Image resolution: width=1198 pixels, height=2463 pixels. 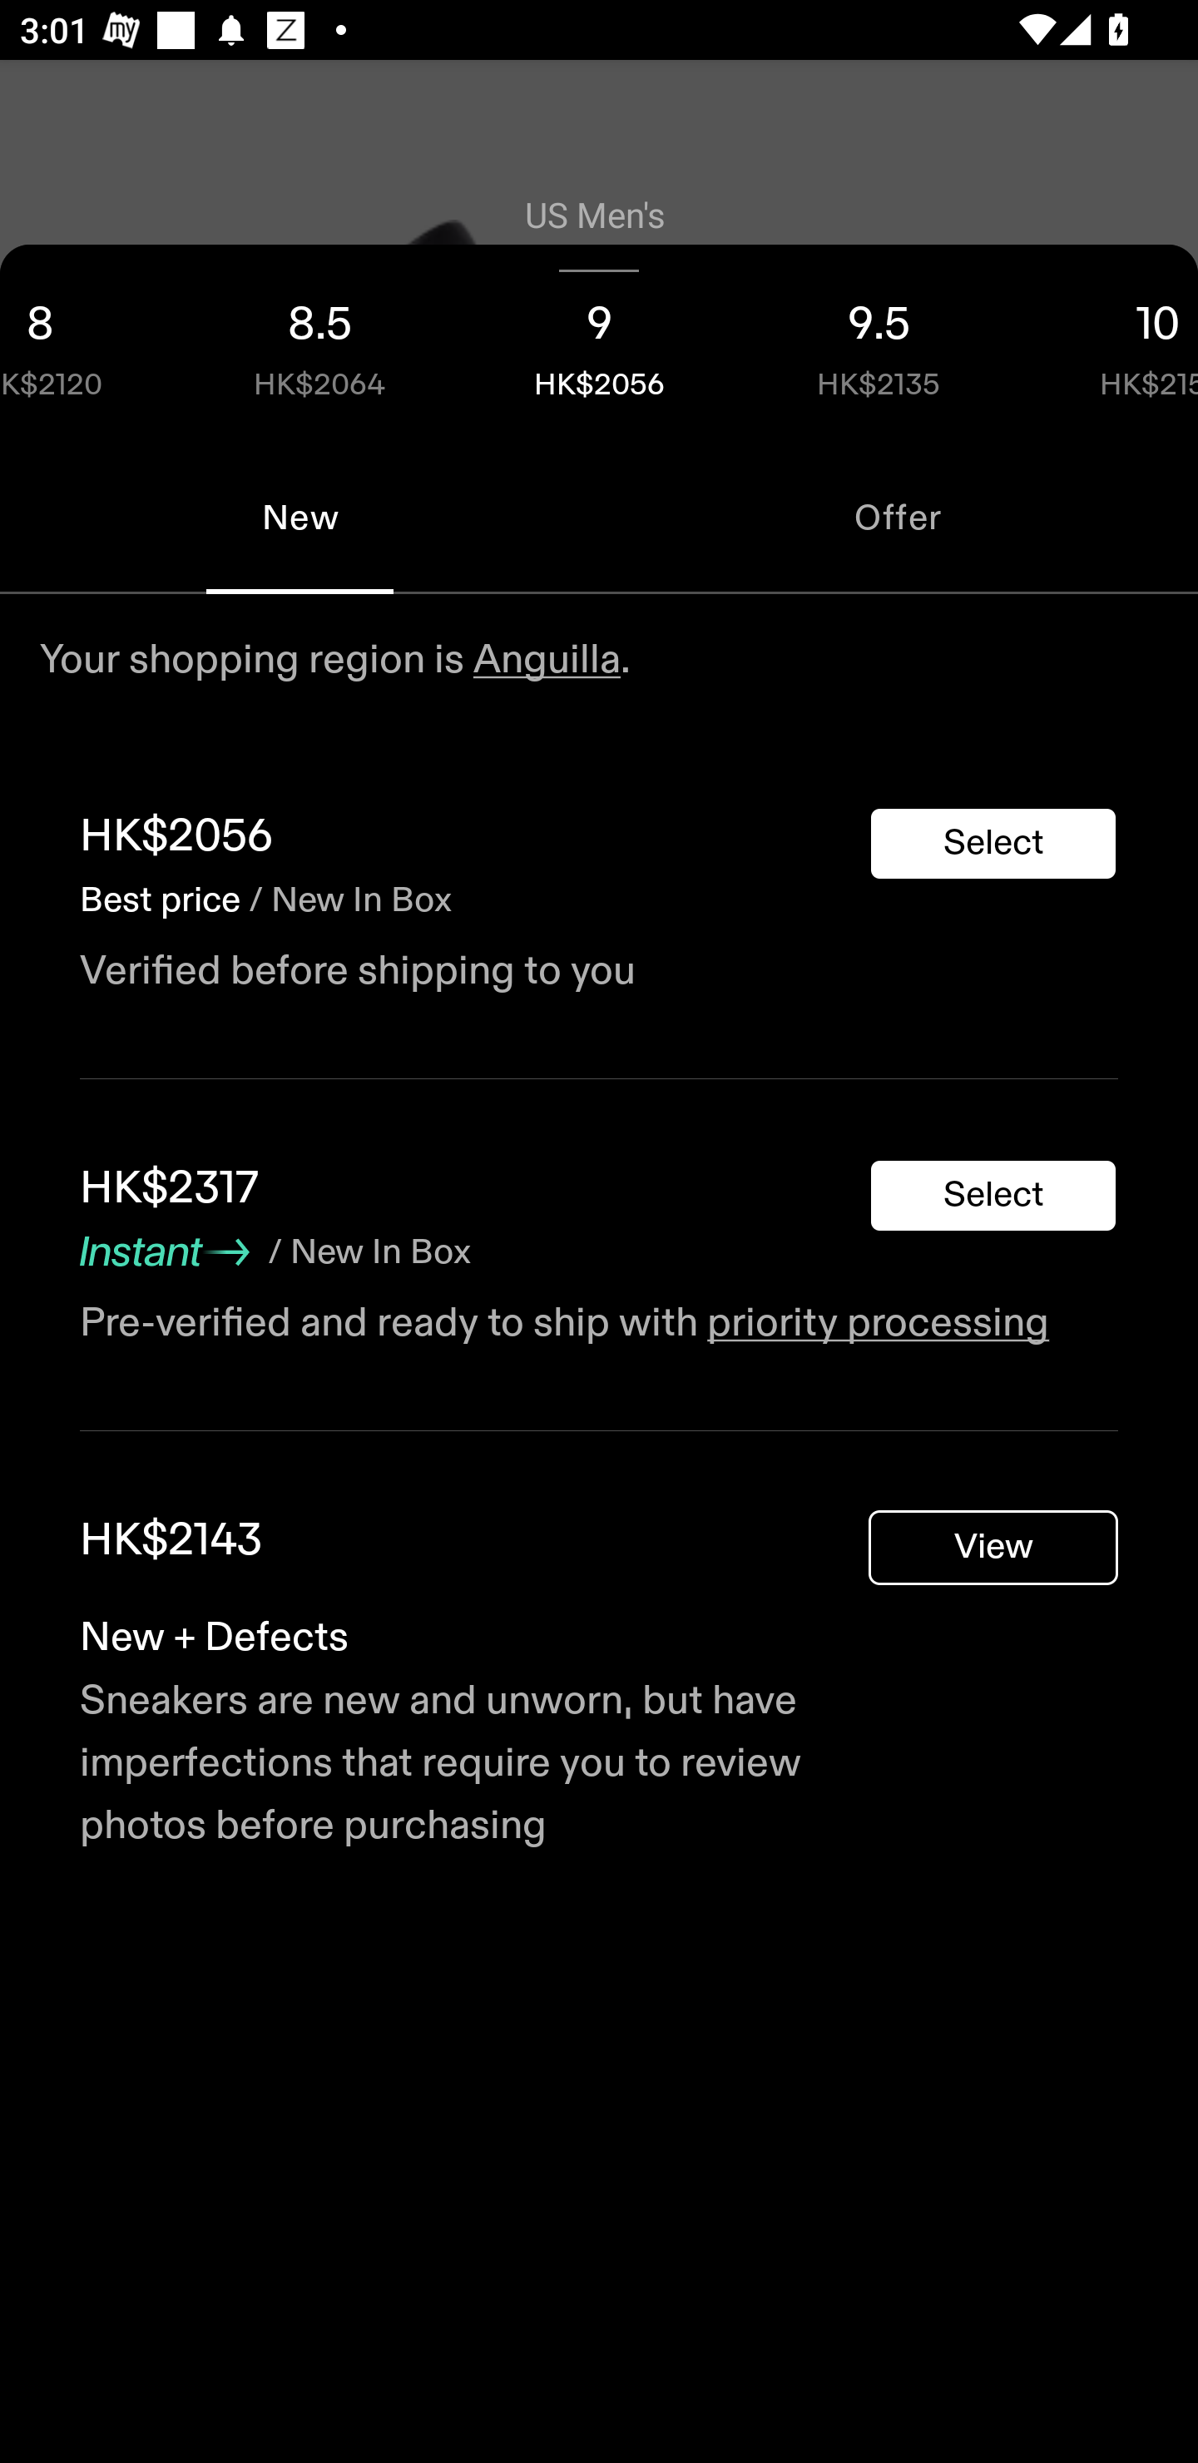 What do you see at coordinates (993, 1548) in the screenshot?
I see `View` at bounding box center [993, 1548].